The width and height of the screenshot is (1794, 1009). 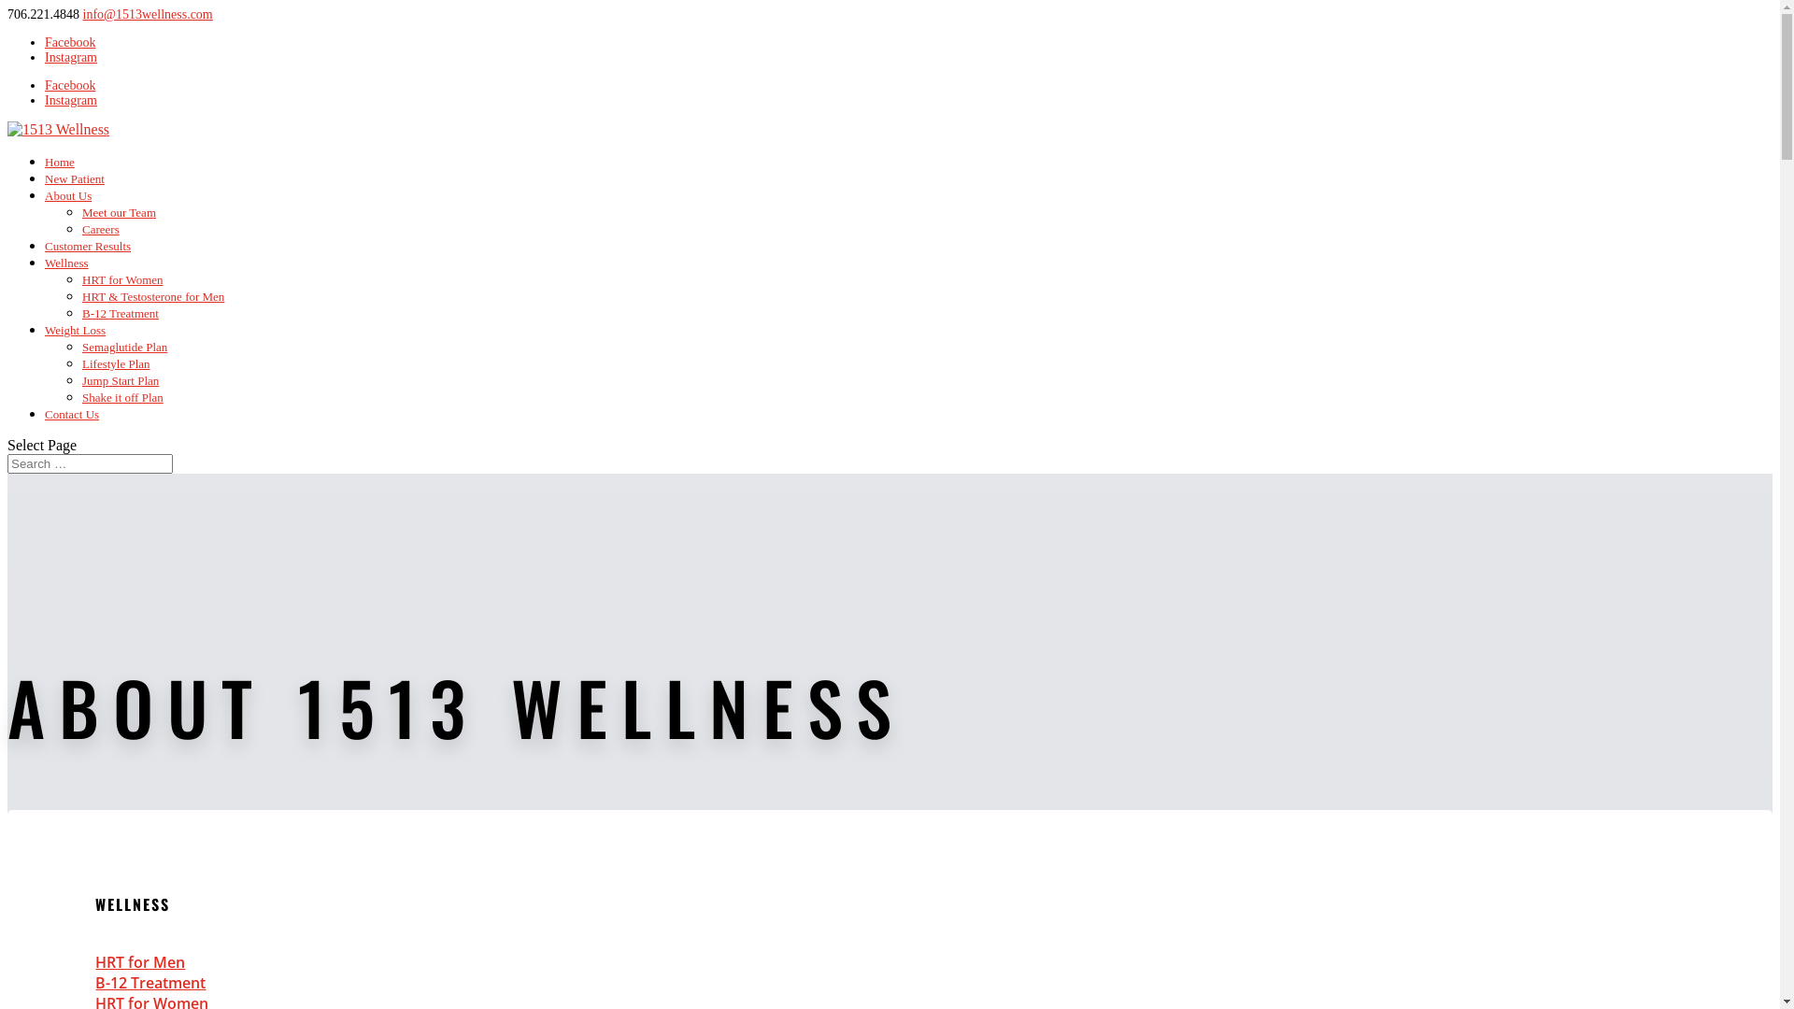 I want to click on Facebook, so click(x=70, y=43).